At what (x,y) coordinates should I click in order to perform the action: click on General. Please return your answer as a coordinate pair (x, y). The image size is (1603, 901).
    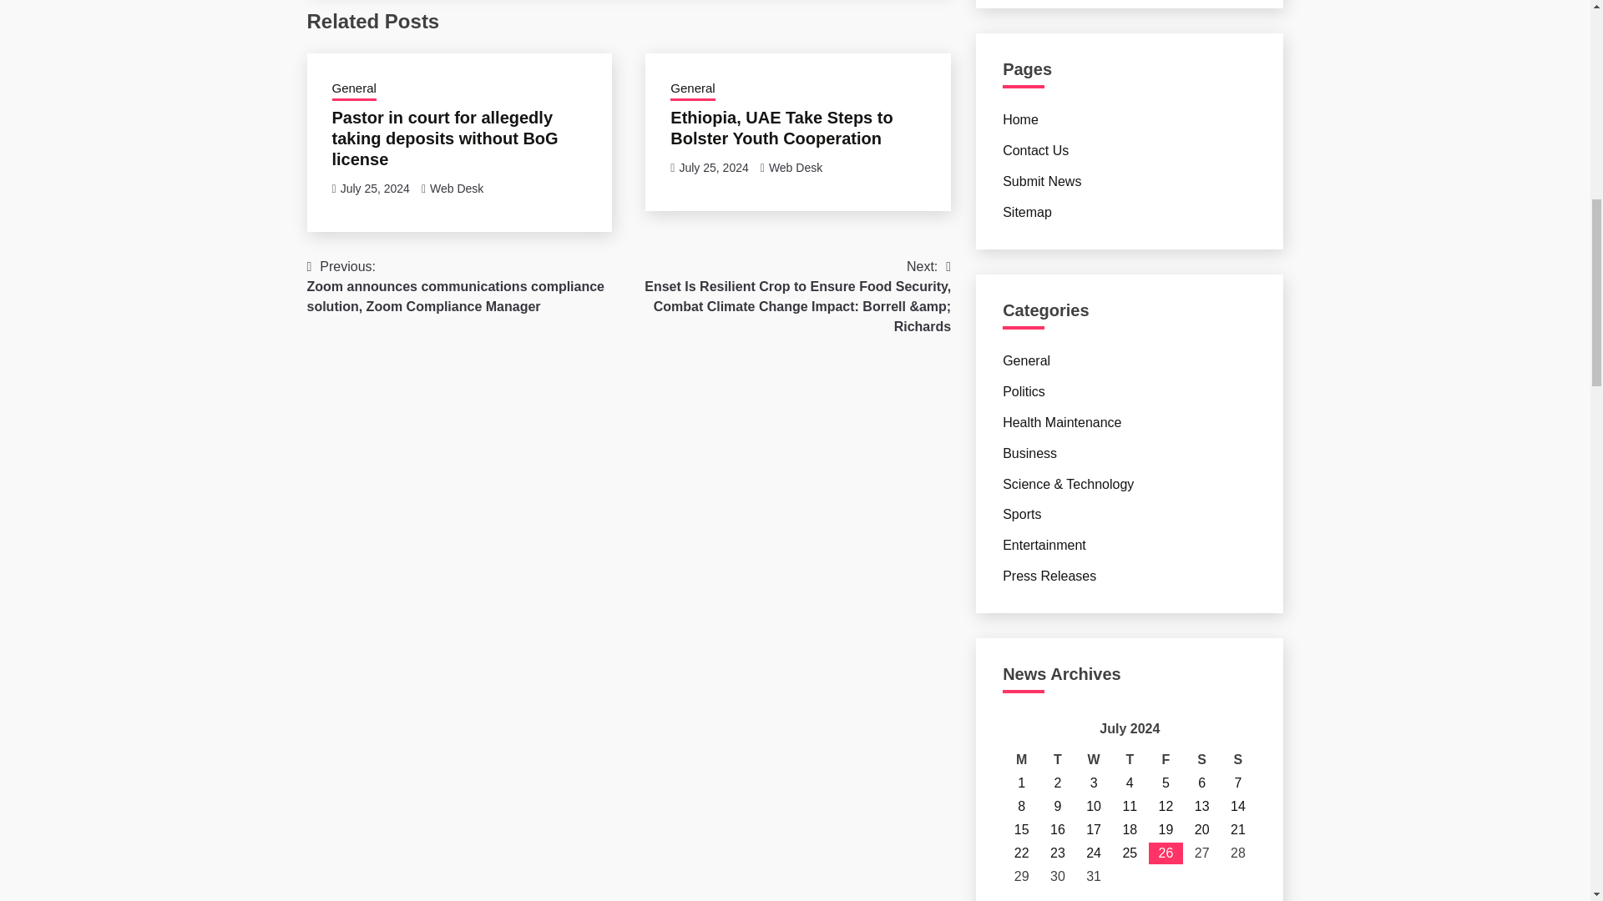
    Looking at the image, I should click on (354, 90).